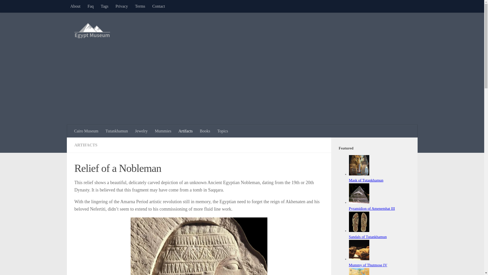 The height and width of the screenshot is (275, 488). What do you see at coordinates (159, 6) in the screenshot?
I see `Contact` at bounding box center [159, 6].